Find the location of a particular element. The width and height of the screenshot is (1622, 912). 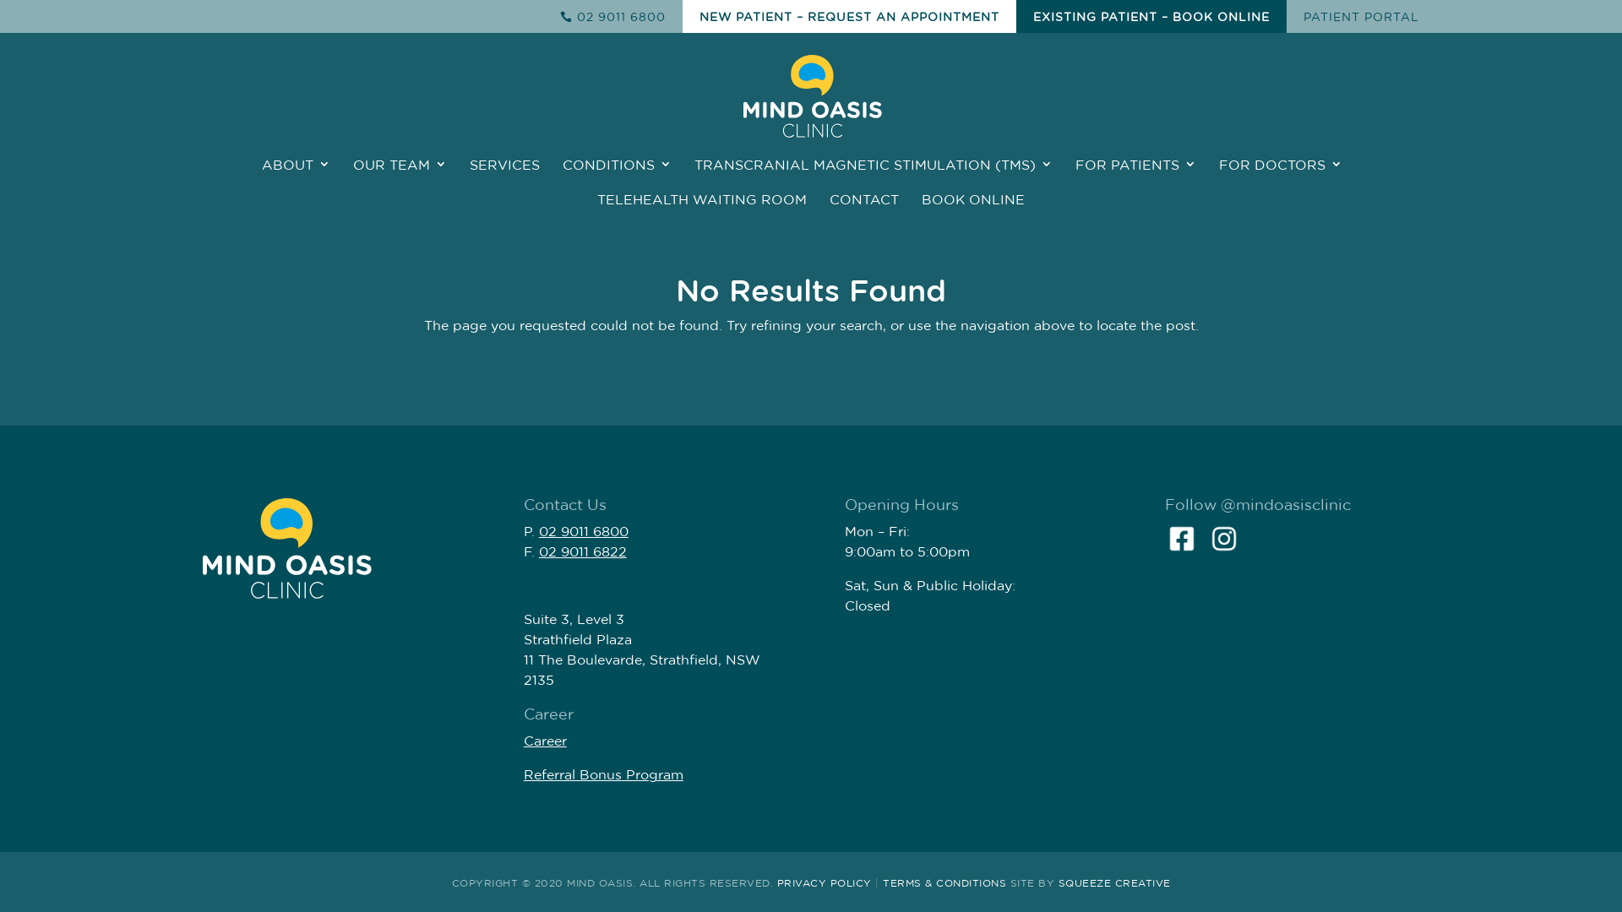

02 9011 6800 is located at coordinates (584, 532).